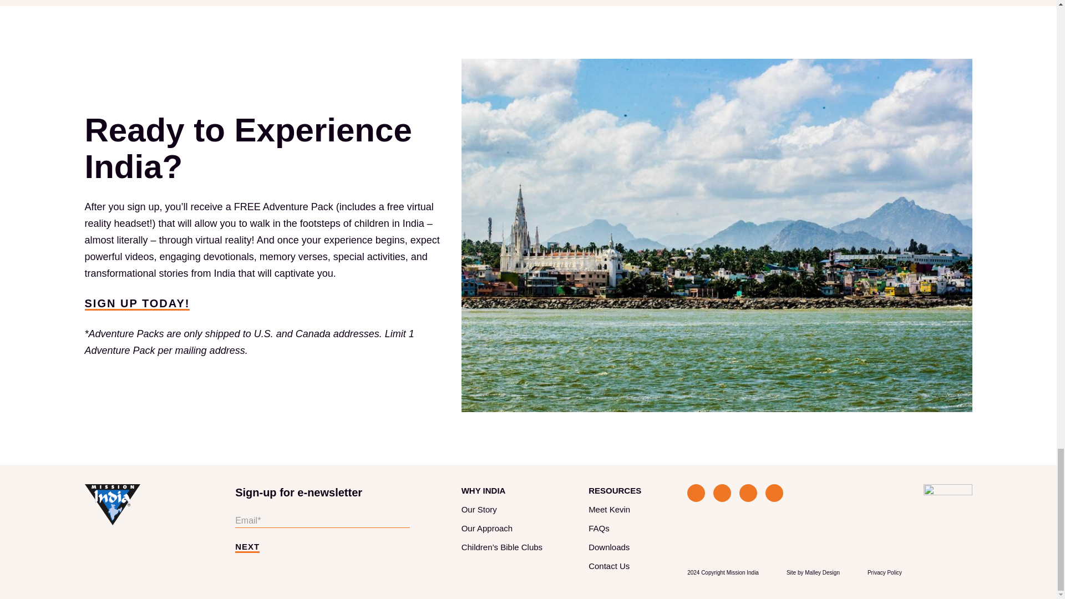  I want to click on SIGN UP TODAY!, so click(136, 304).